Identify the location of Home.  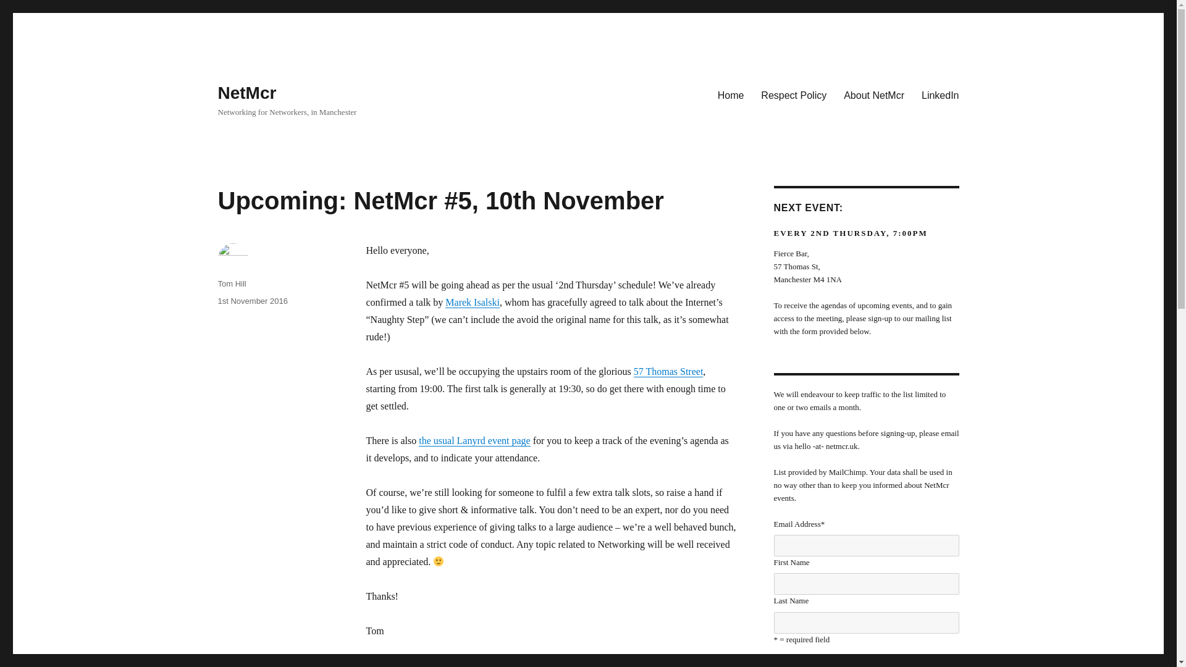
(731, 94).